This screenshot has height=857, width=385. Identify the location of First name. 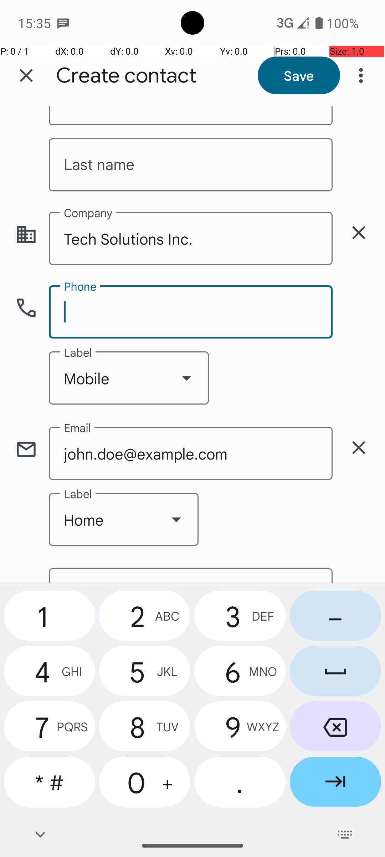
(191, 116).